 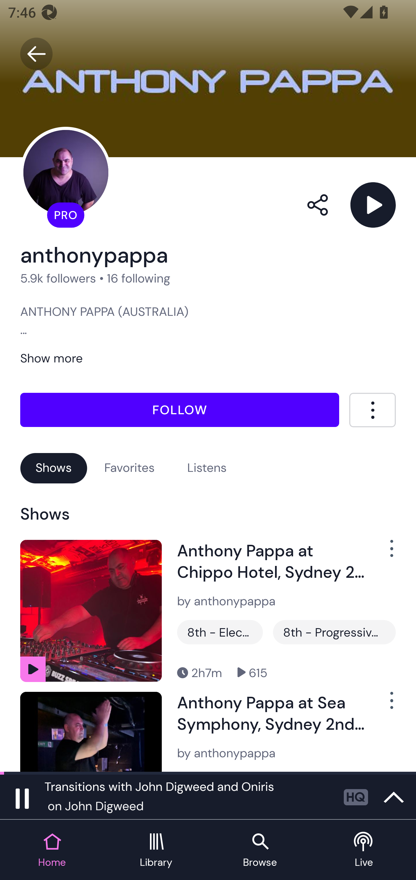 I want to click on More Menu, so click(x=372, y=410).